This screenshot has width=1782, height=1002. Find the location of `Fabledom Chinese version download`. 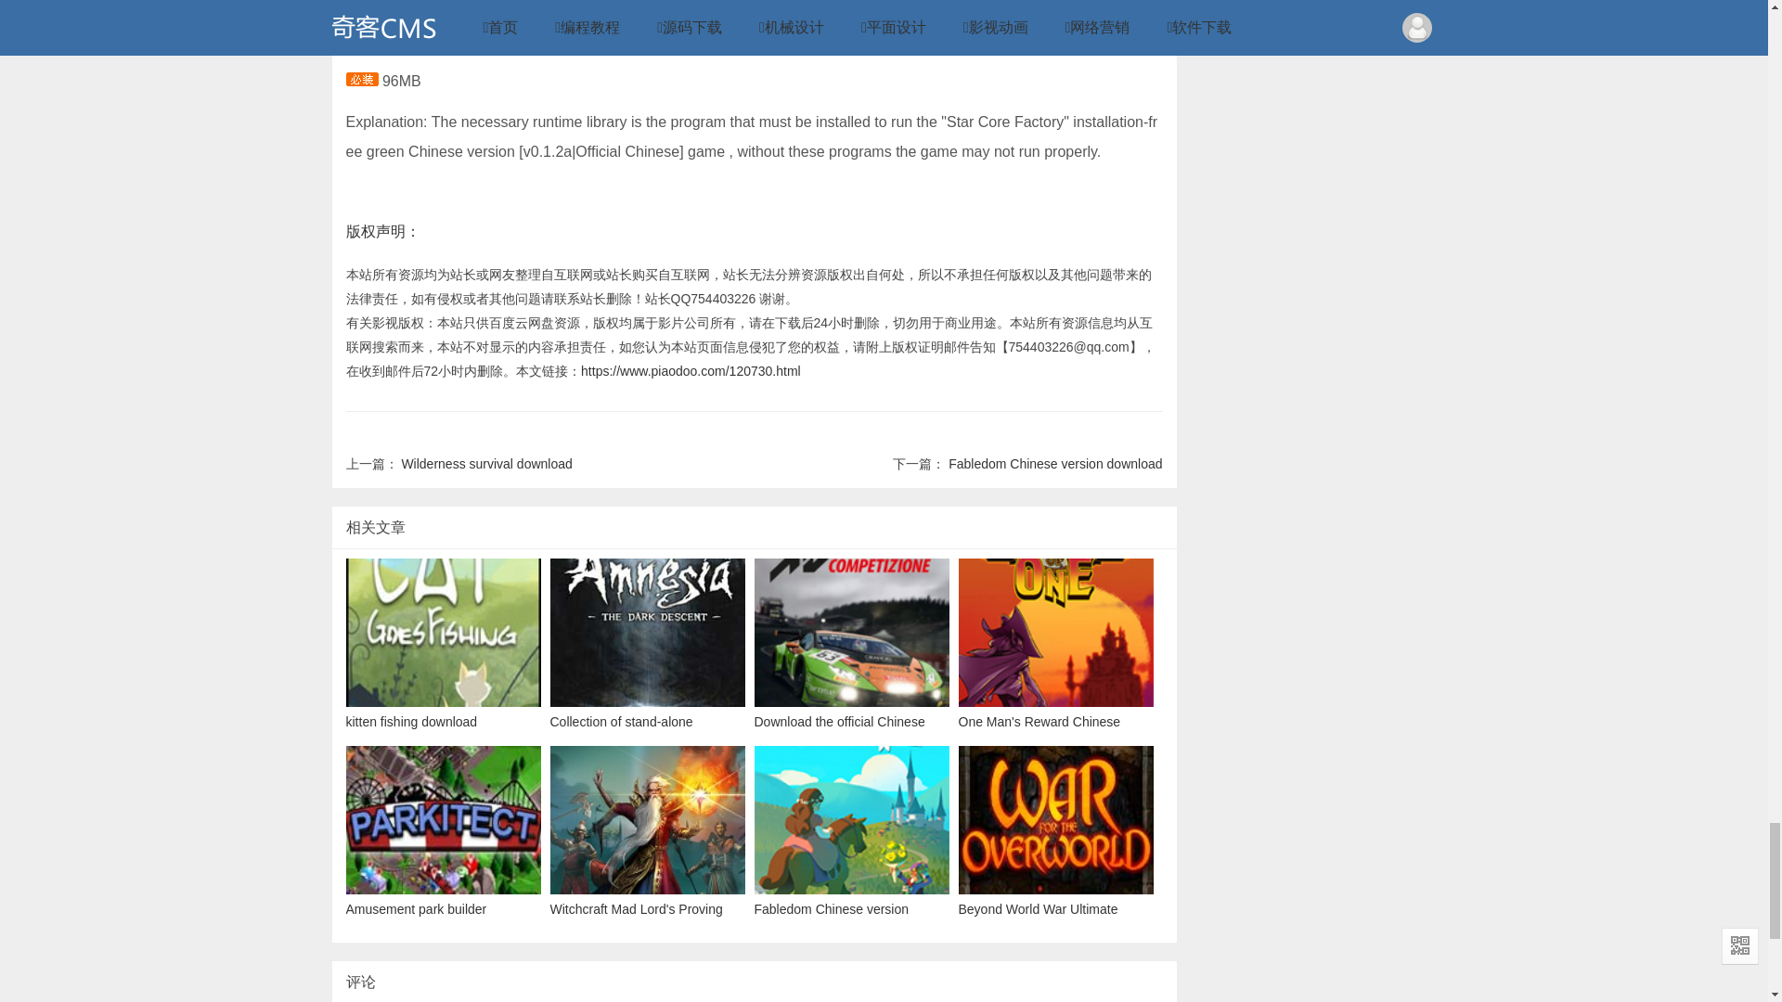

Fabledom Chinese version download is located at coordinates (1054, 464).